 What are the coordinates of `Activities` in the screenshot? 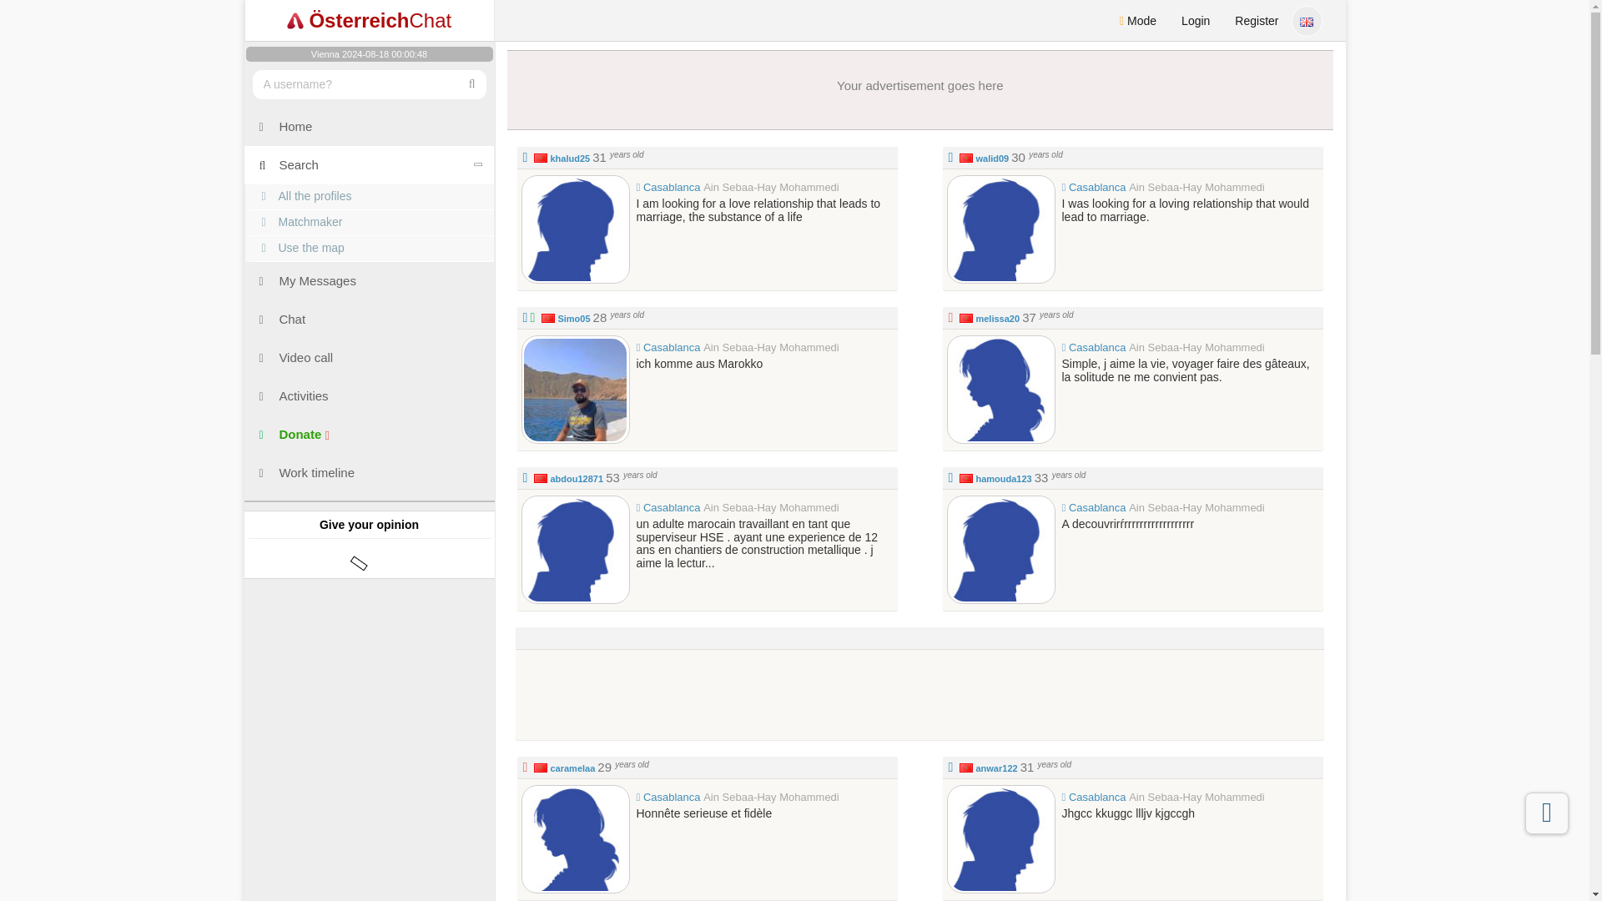 It's located at (368, 395).